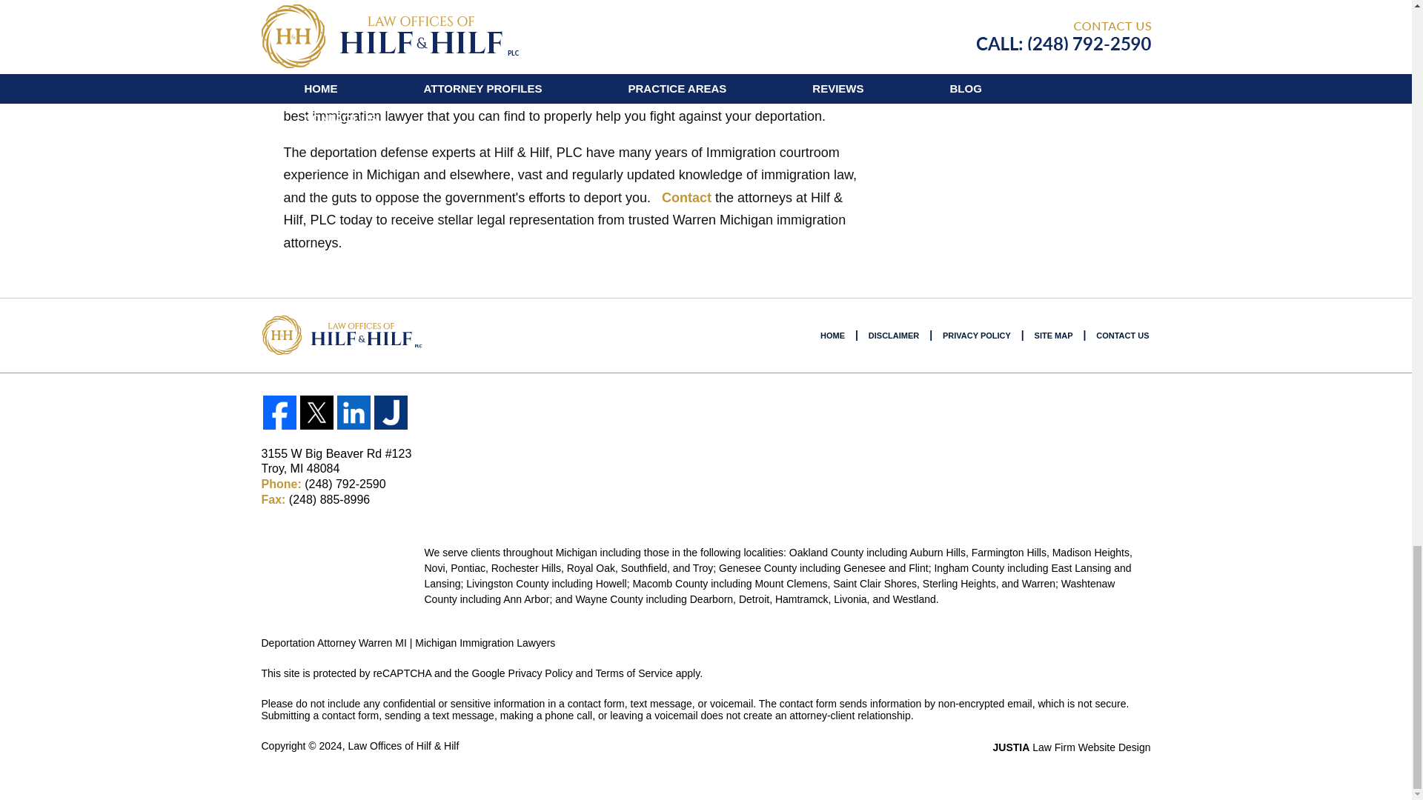 The width and height of the screenshot is (1423, 800). What do you see at coordinates (977, 335) in the screenshot?
I see `PRIVACY POLICY` at bounding box center [977, 335].